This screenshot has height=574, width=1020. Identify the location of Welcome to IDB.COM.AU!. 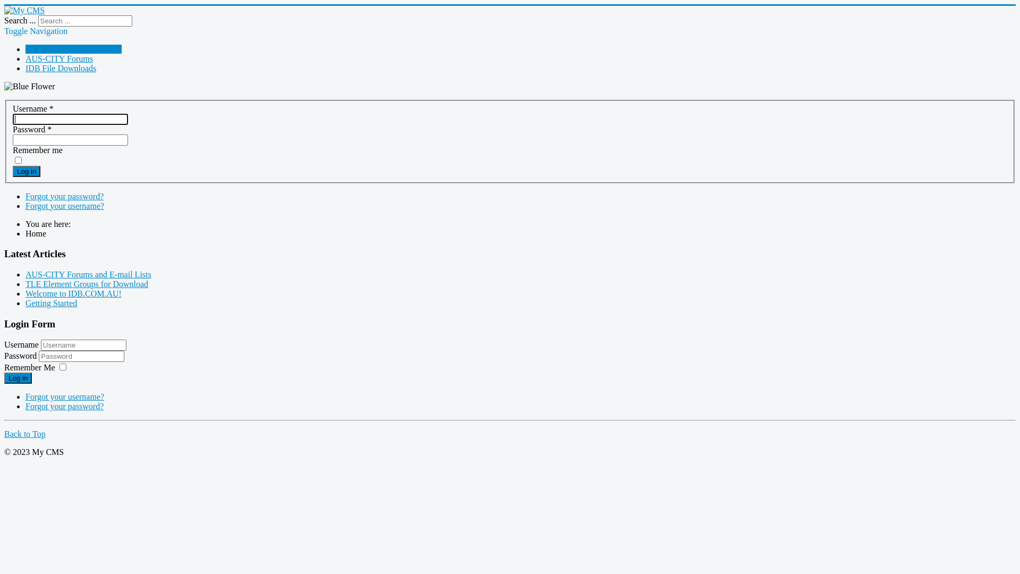
(73, 293).